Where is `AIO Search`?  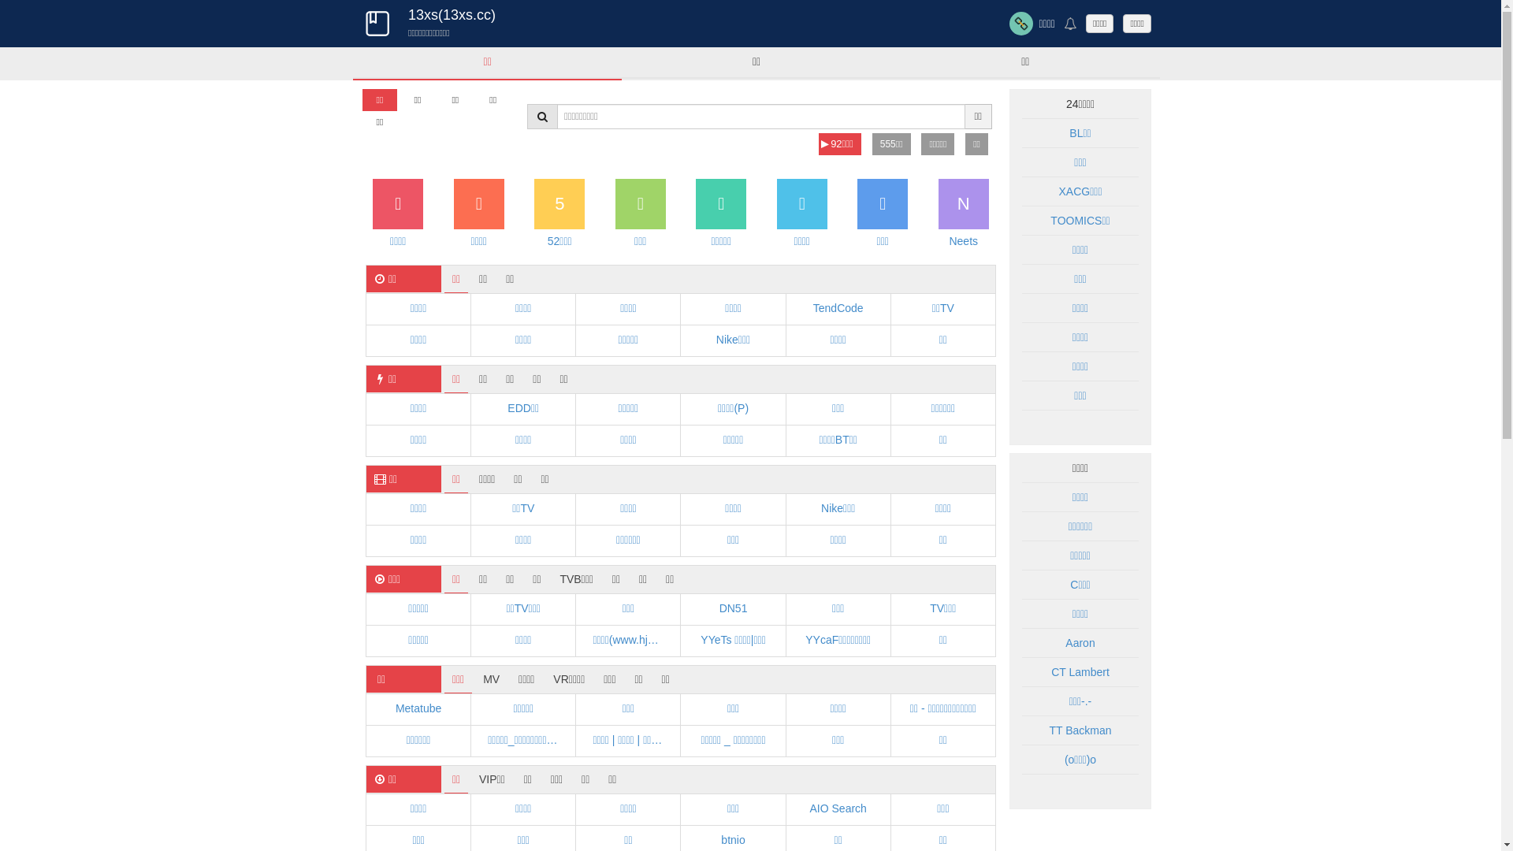 AIO Search is located at coordinates (838, 808).